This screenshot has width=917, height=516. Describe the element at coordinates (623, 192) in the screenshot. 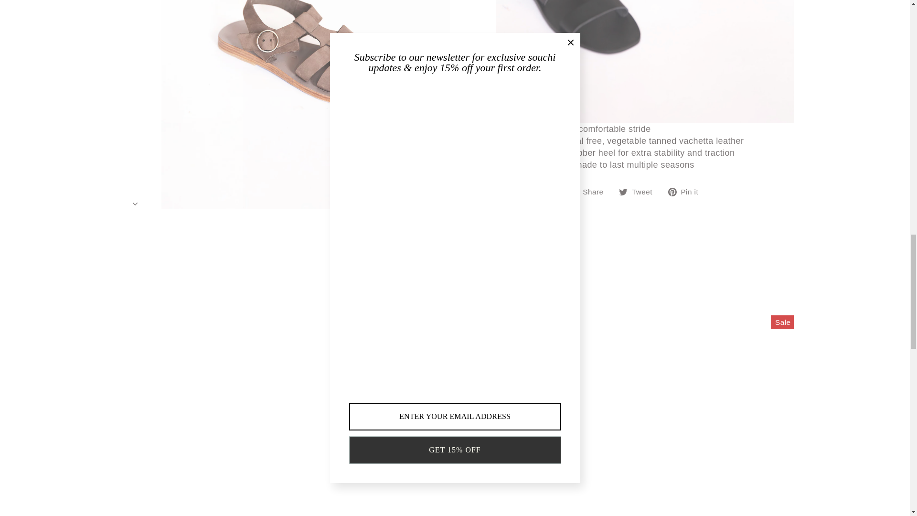

I see `twitter` at that location.